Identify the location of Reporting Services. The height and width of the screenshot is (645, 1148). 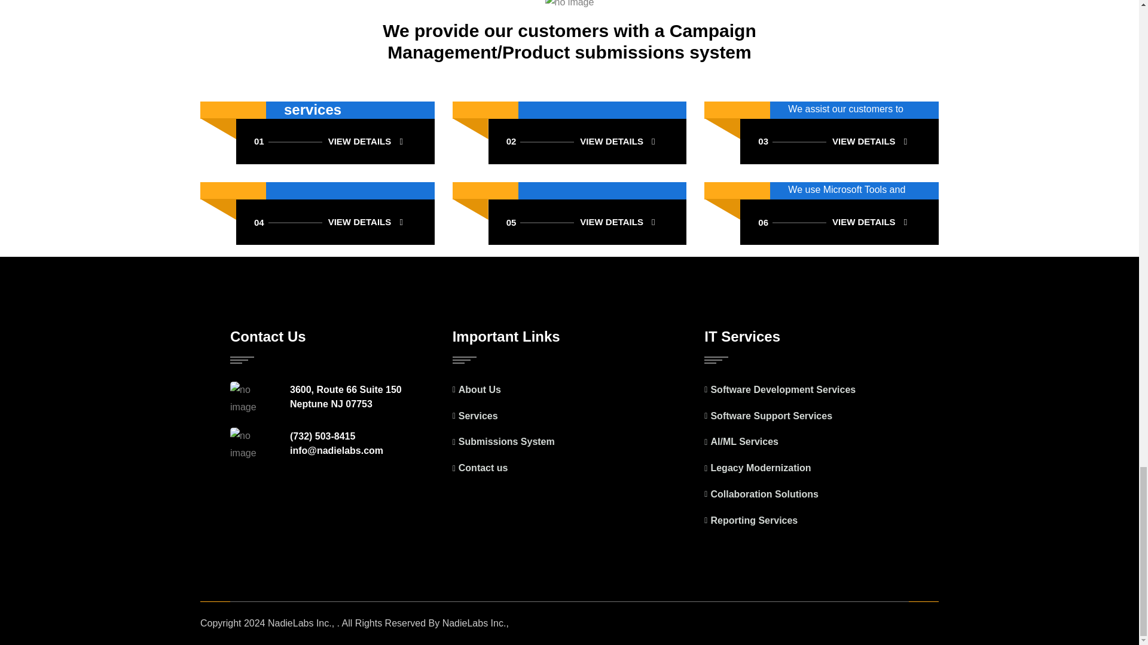
(335, 141).